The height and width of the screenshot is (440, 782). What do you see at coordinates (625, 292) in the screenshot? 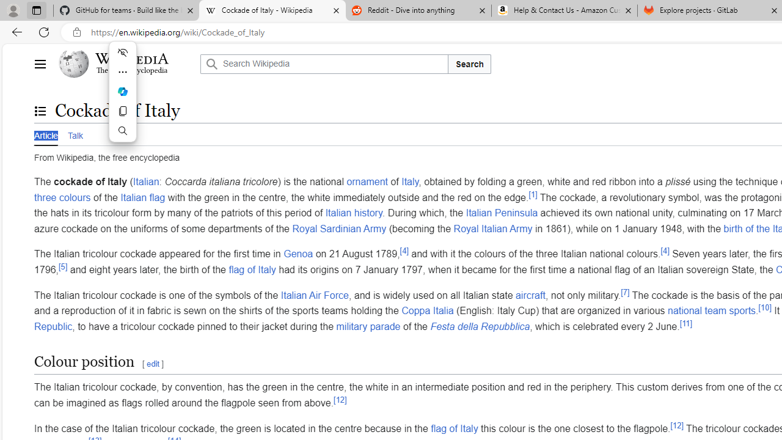
I see `[7]` at bounding box center [625, 292].